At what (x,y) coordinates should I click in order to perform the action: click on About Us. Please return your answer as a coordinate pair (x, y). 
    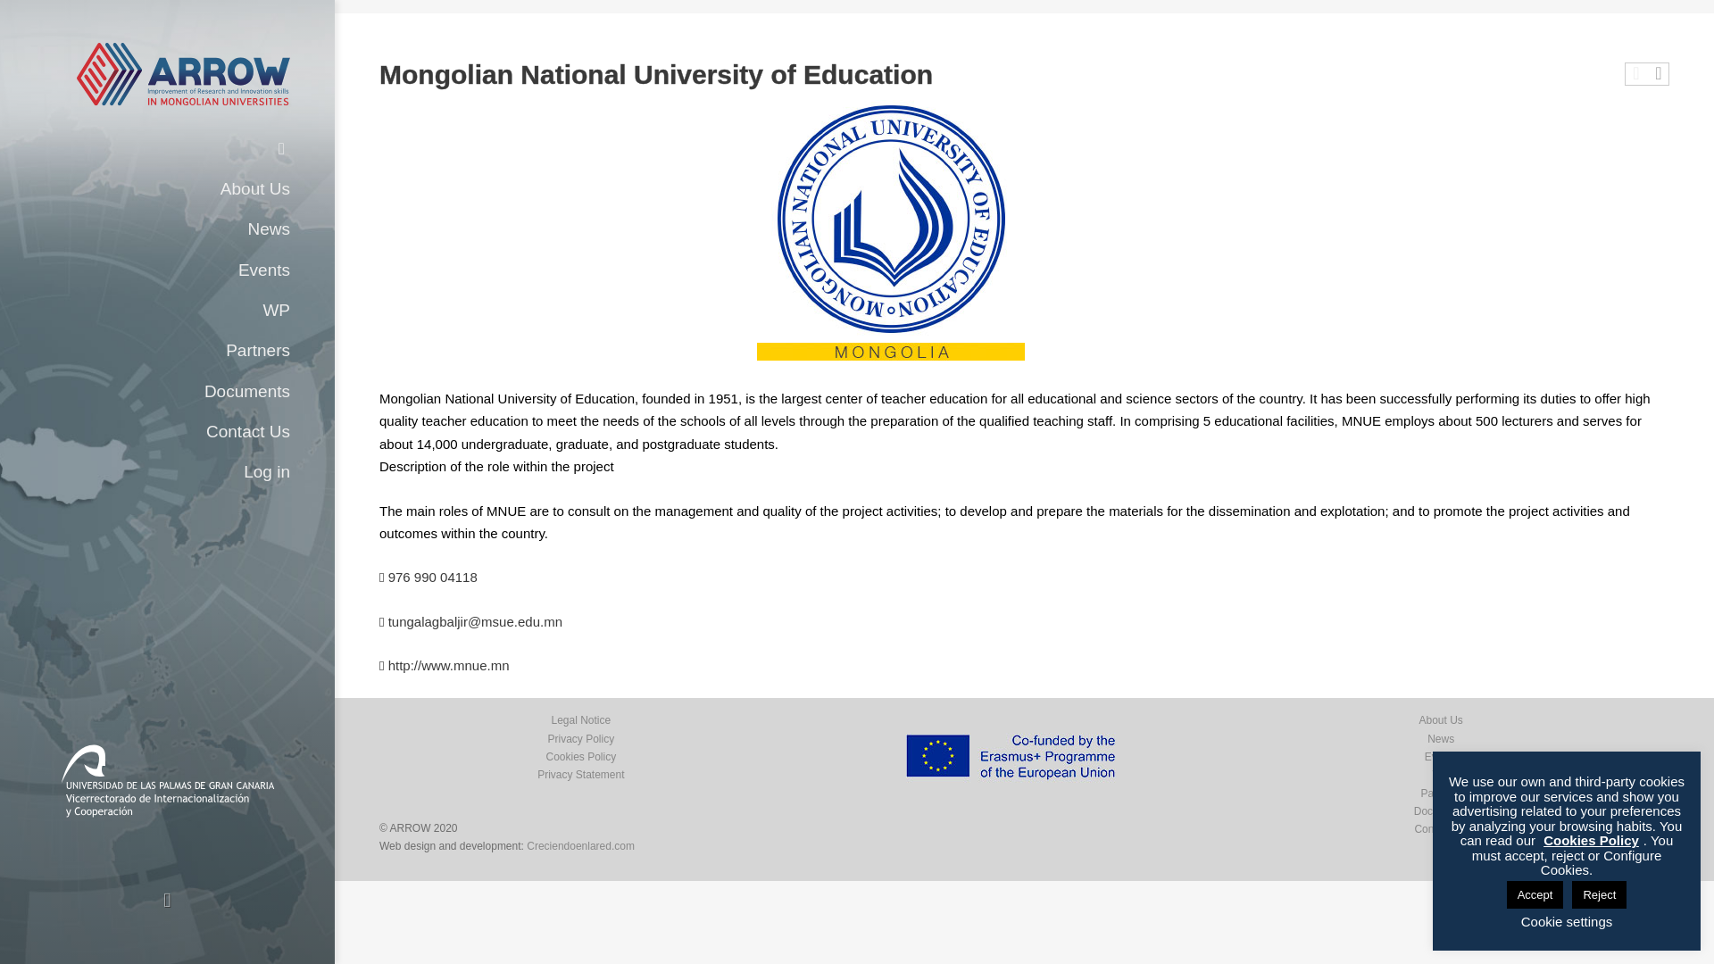
    Looking at the image, I should click on (167, 189).